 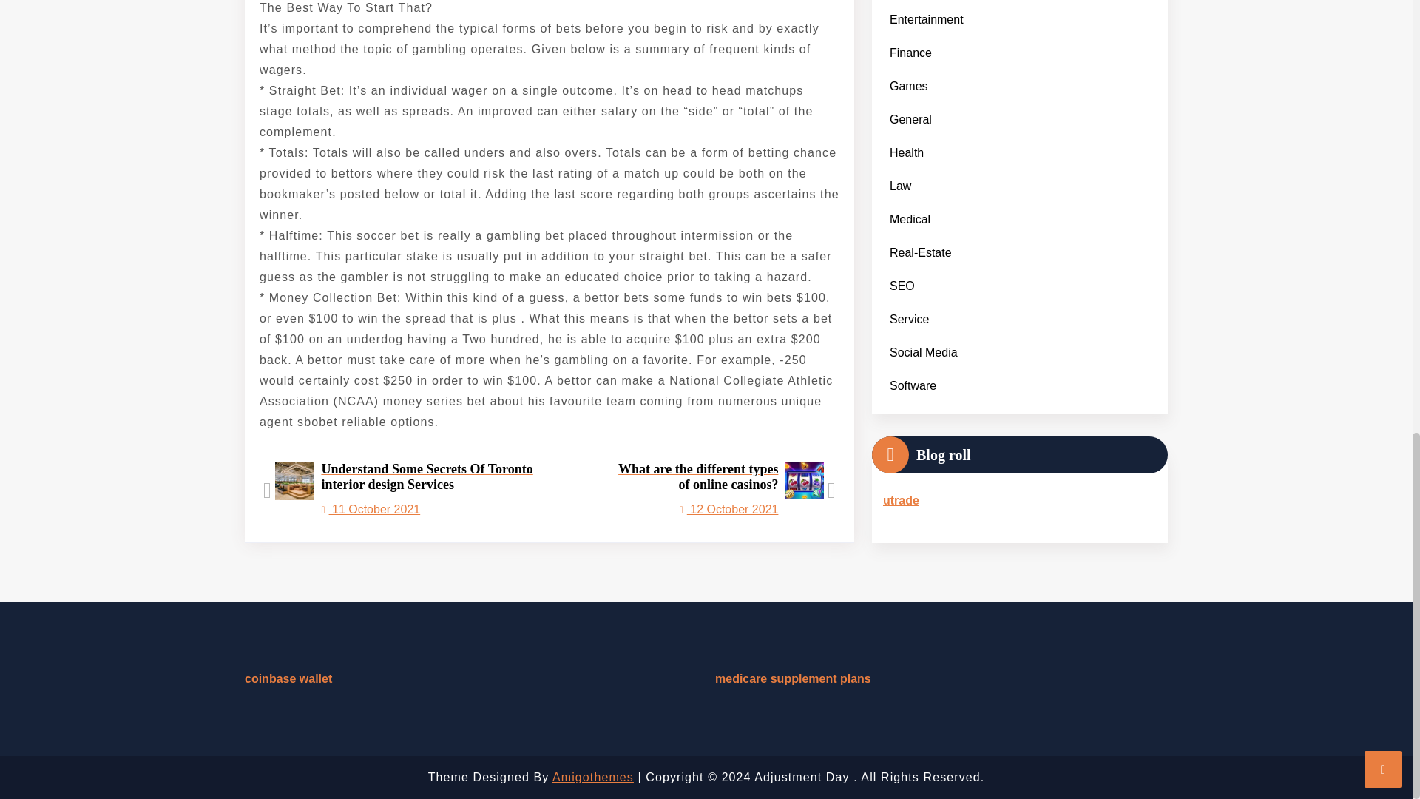 I want to click on General, so click(x=910, y=18).